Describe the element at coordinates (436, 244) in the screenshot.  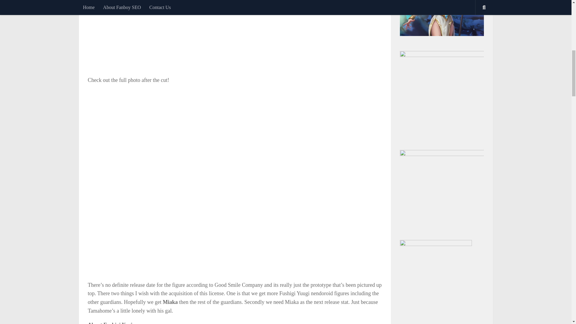
I see `Lenovo` at that location.